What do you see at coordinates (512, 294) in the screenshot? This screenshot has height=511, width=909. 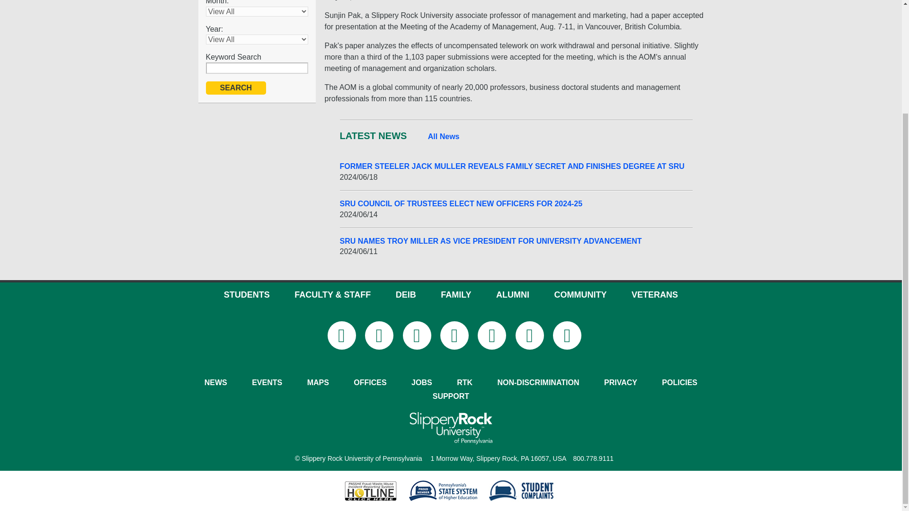 I see `ALUMNI` at bounding box center [512, 294].